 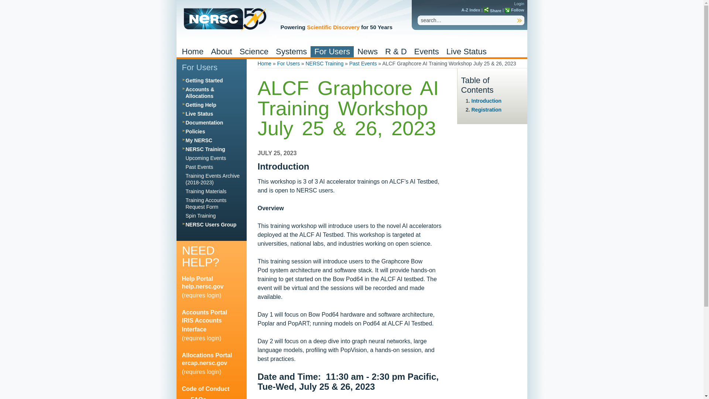 What do you see at coordinates (204, 363) in the screenshot?
I see `Allocations Portal` at bounding box center [204, 363].